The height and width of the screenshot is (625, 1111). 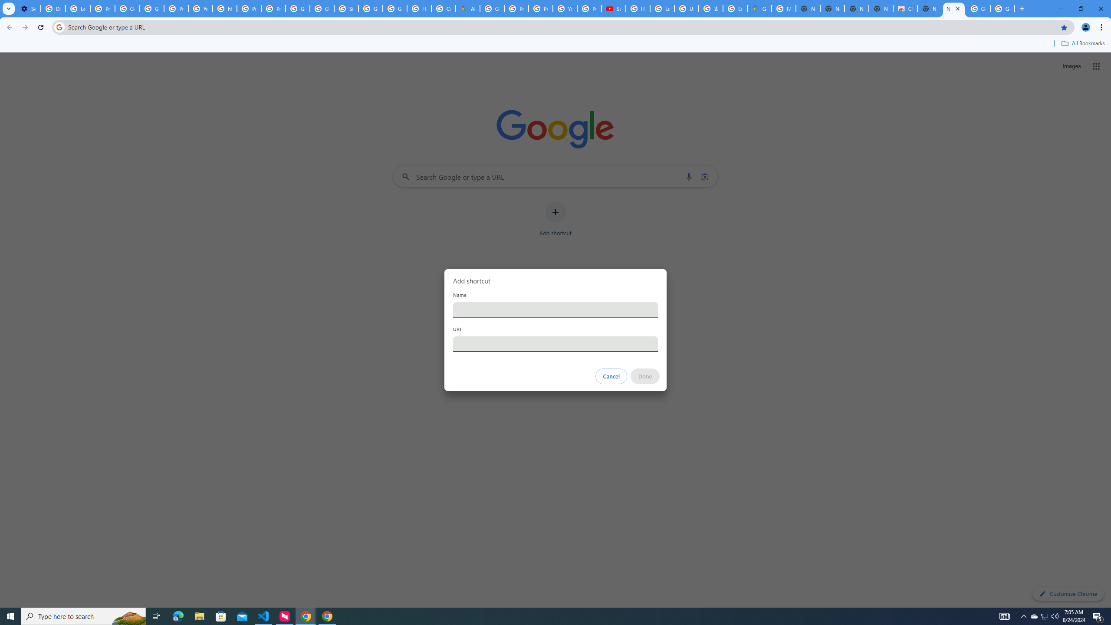 What do you see at coordinates (555, 309) in the screenshot?
I see `Name` at bounding box center [555, 309].